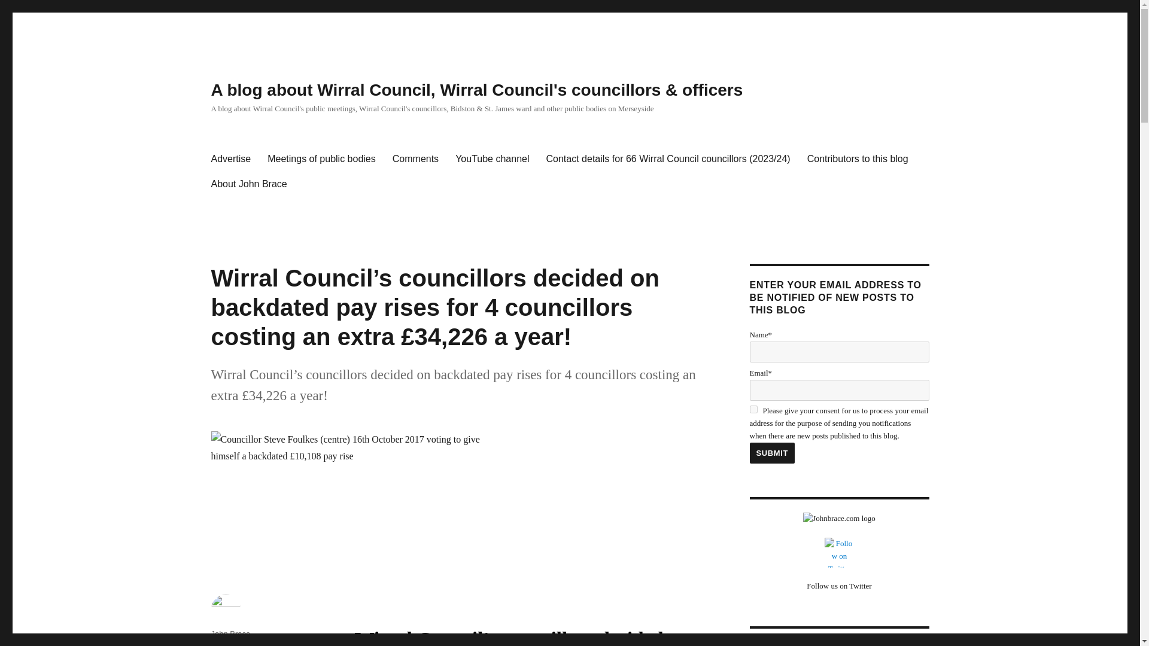 This screenshot has width=1149, height=646. I want to click on Advertise, so click(230, 159).